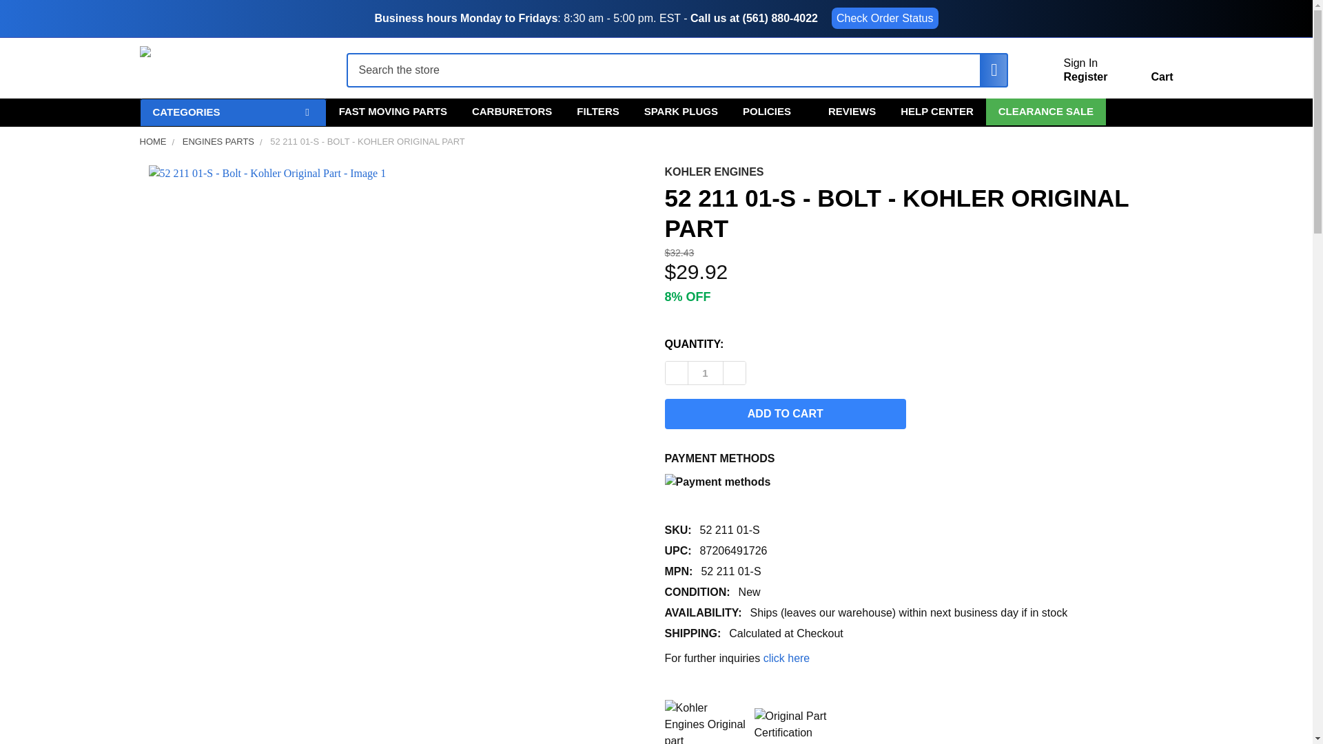 This screenshot has height=744, width=1323. Describe the element at coordinates (987, 70) in the screenshot. I see `Search` at that location.